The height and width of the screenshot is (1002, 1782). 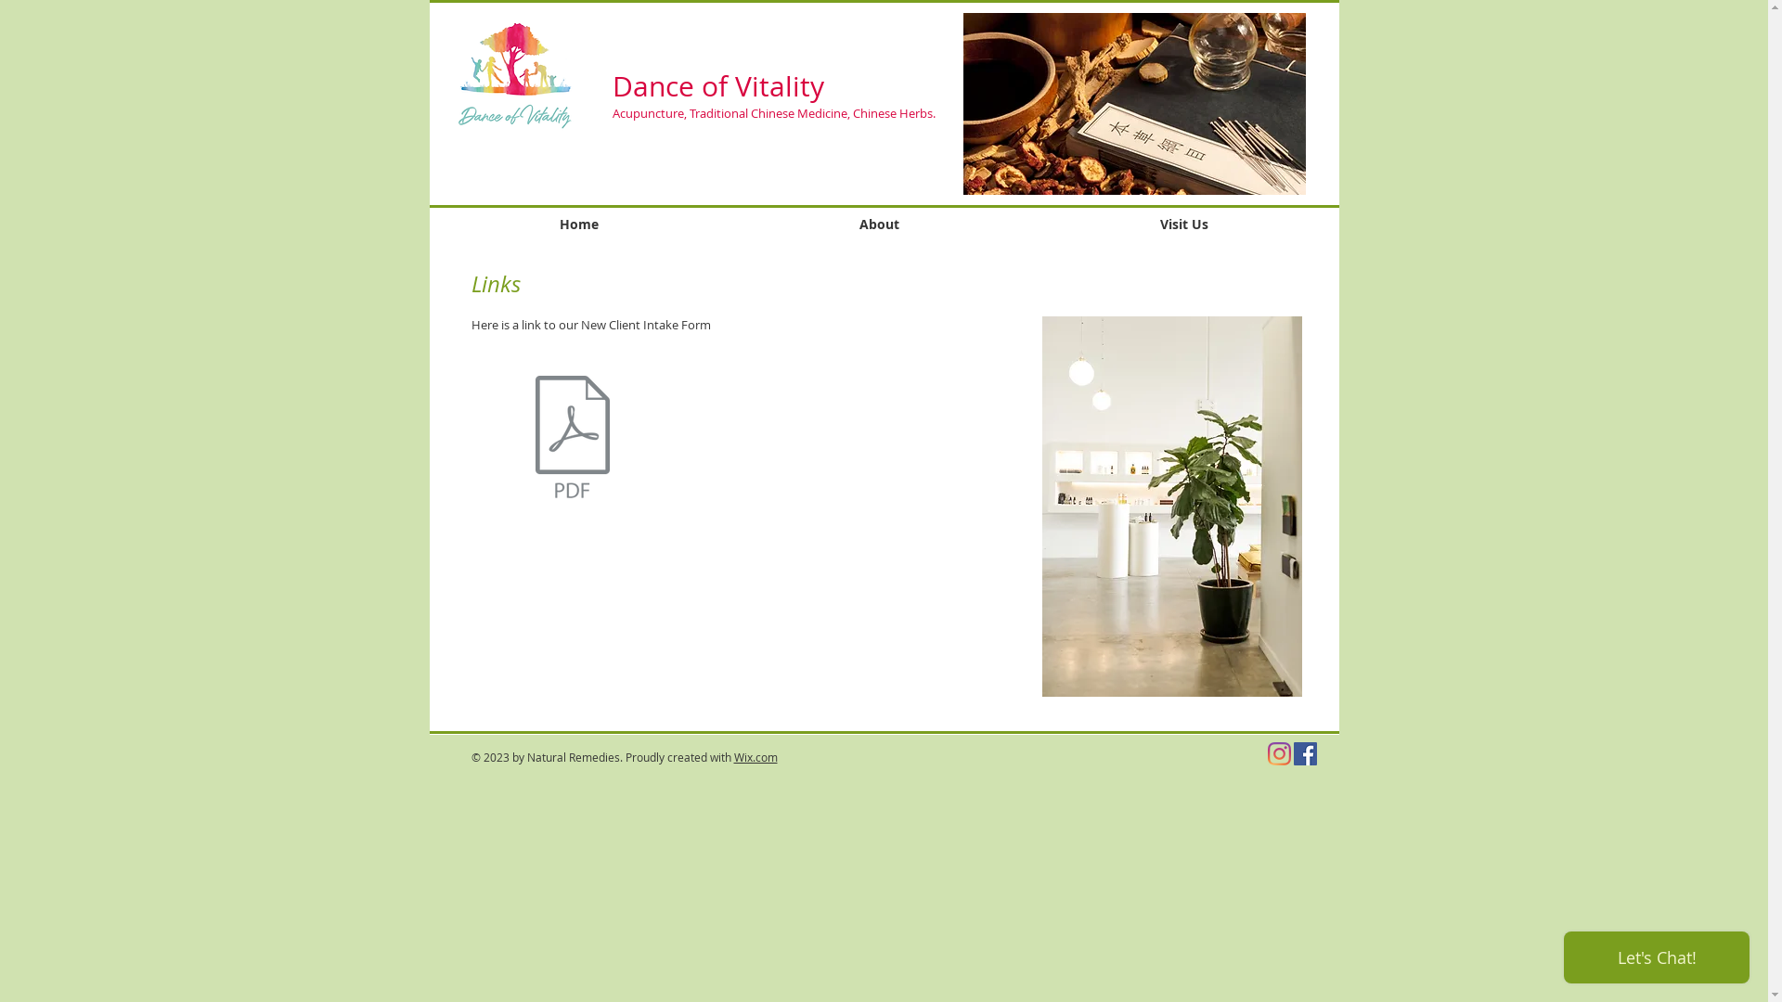 I want to click on pebbles 2, so click(x=1171, y=507).